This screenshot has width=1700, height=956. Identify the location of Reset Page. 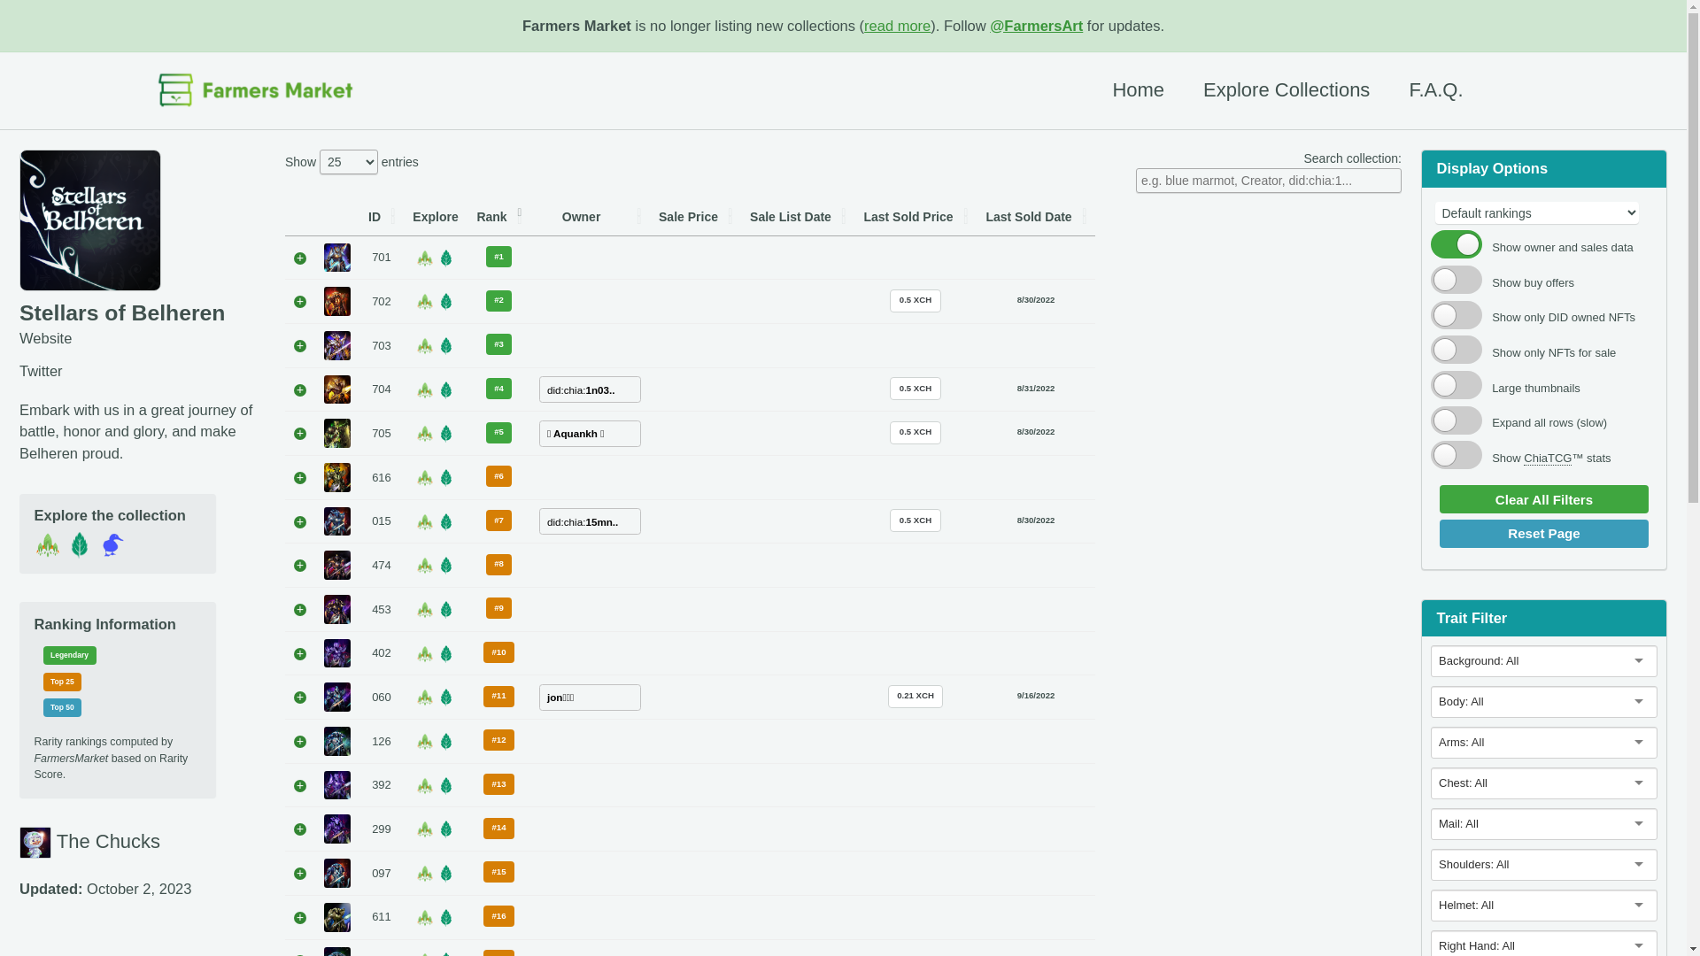
(1544, 534).